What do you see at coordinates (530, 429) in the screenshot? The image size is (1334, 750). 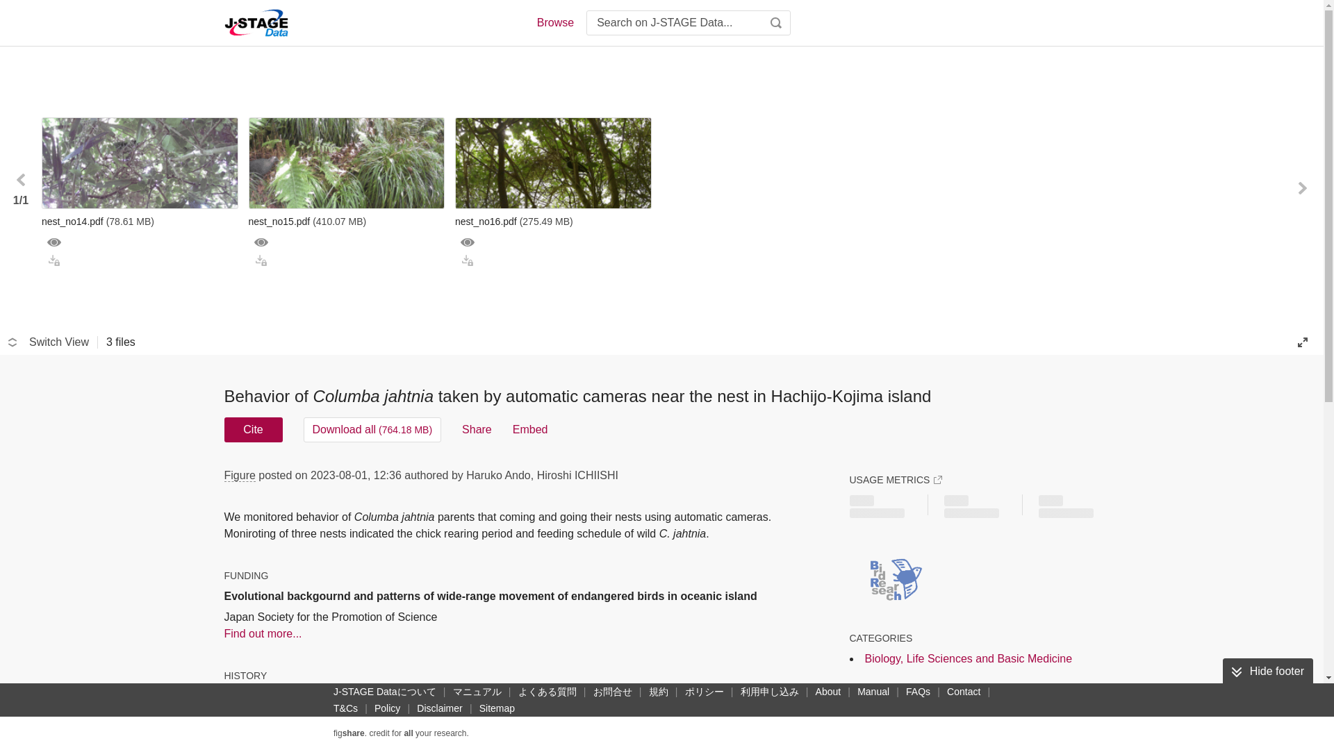 I see `Embed` at bounding box center [530, 429].